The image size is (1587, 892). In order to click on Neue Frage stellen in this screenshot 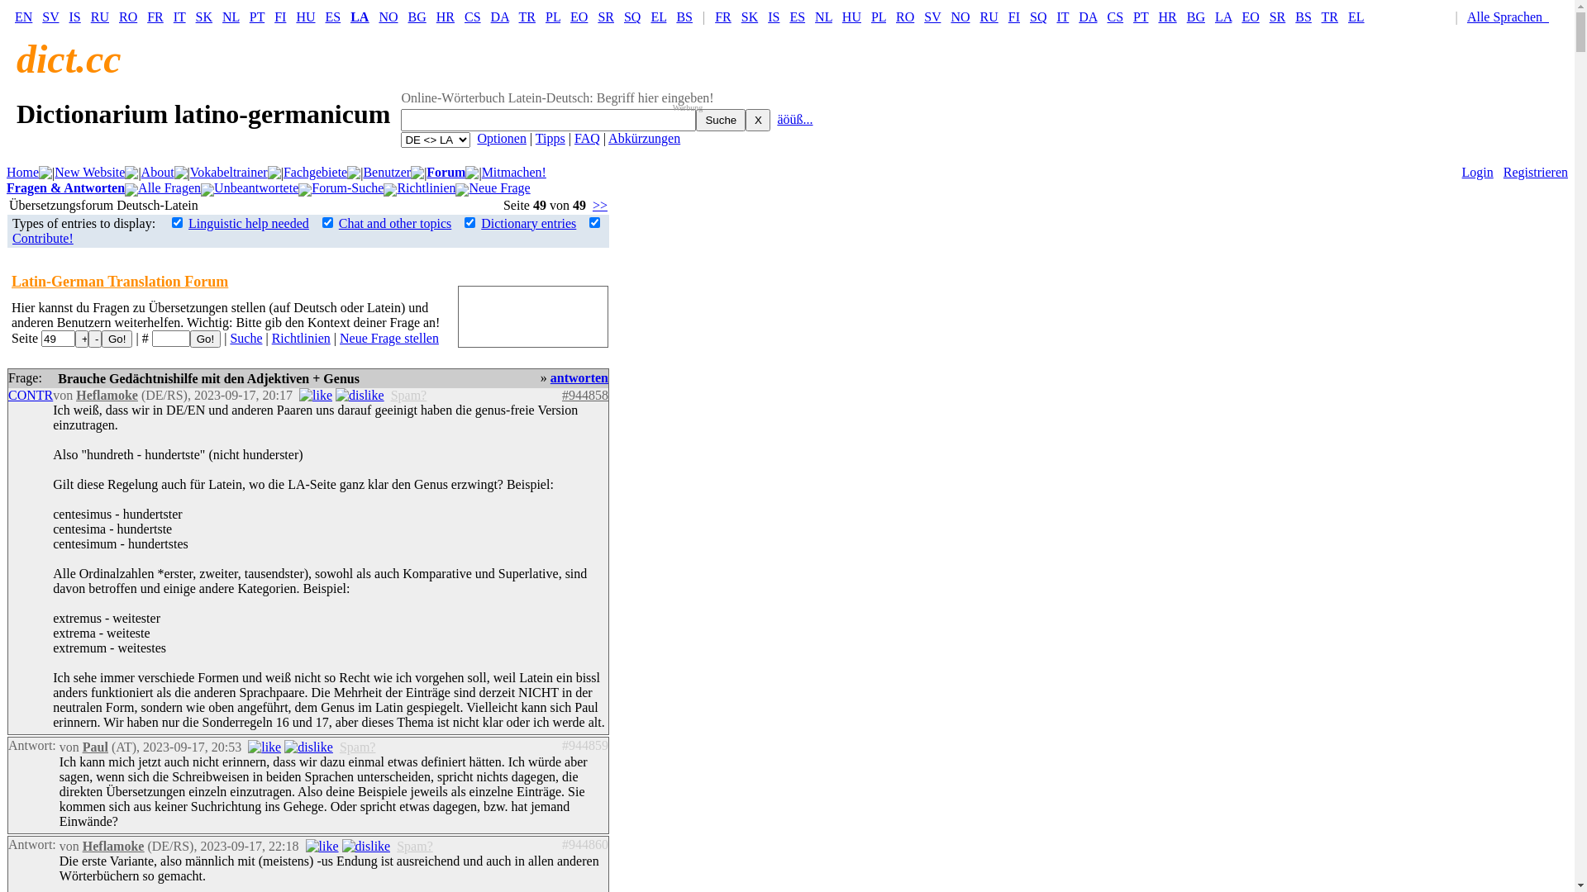, I will do `click(389, 339)`.